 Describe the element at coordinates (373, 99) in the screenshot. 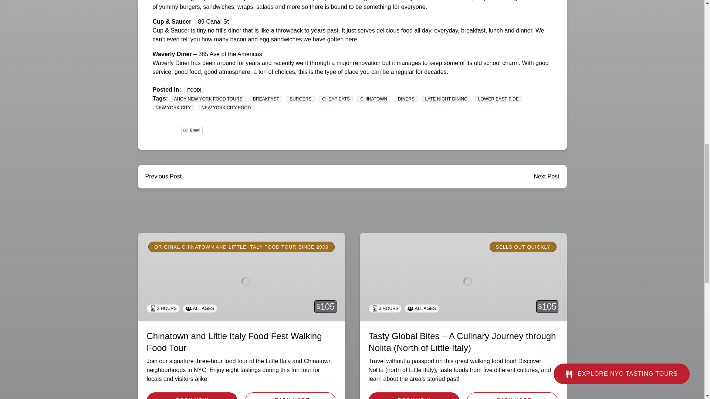

I see `CHINATOWN` at that location.